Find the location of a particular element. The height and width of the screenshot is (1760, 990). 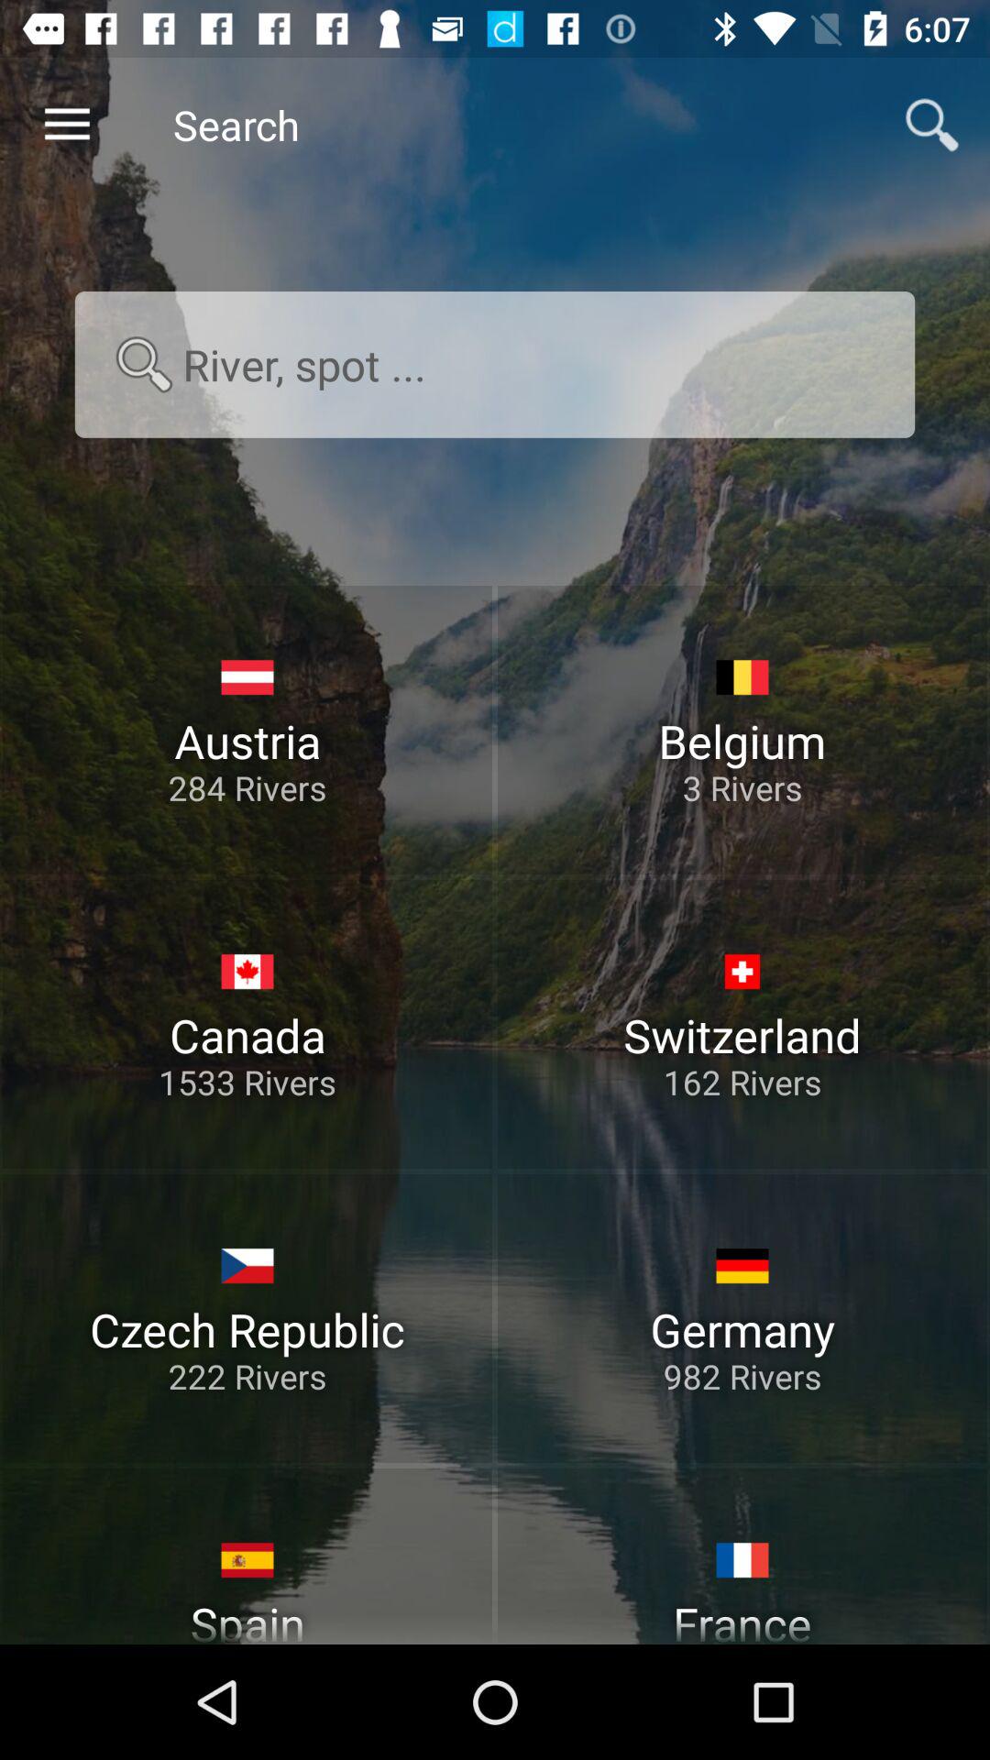

search is located at coordinates (495, 365).